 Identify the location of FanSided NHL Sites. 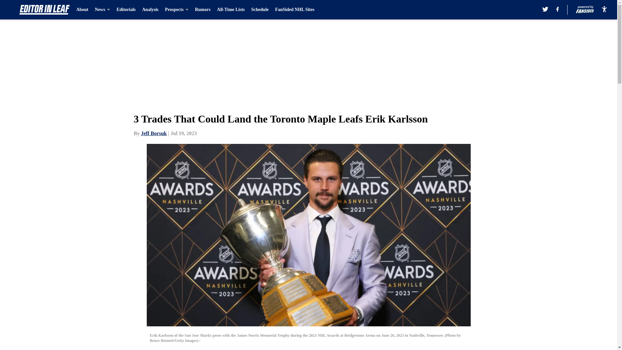
(294, 10).